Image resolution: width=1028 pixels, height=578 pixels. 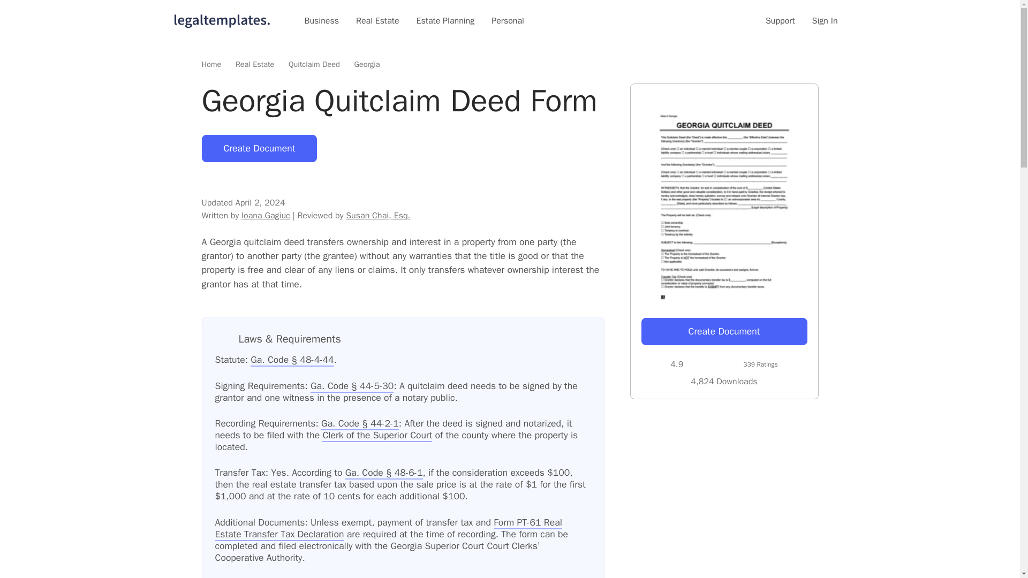 What do you see at coordinates (445, 20) in the screenshot?
I see `Estate Planning` at bounding box center [445, 20].